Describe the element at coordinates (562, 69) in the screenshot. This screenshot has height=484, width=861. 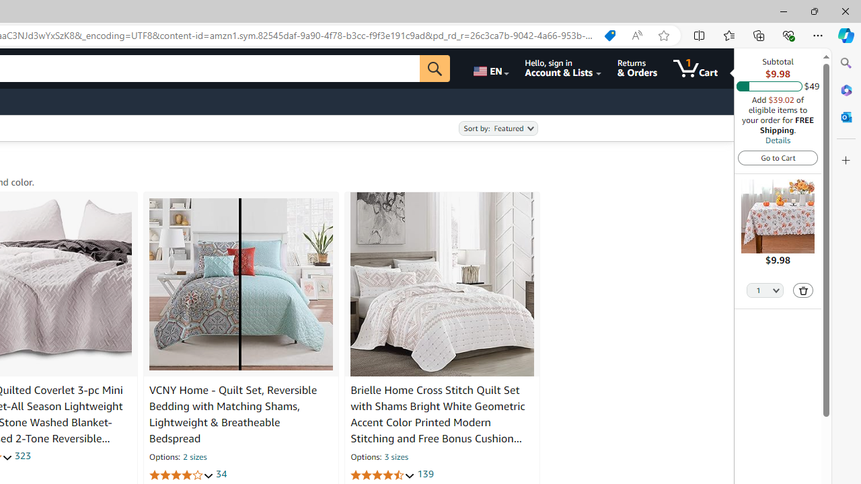
I see `Hello, sign in Account & Lists` at that location.